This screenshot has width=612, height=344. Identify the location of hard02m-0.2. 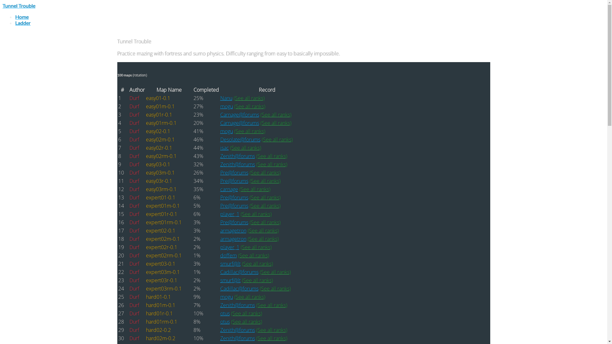
(161, 338).